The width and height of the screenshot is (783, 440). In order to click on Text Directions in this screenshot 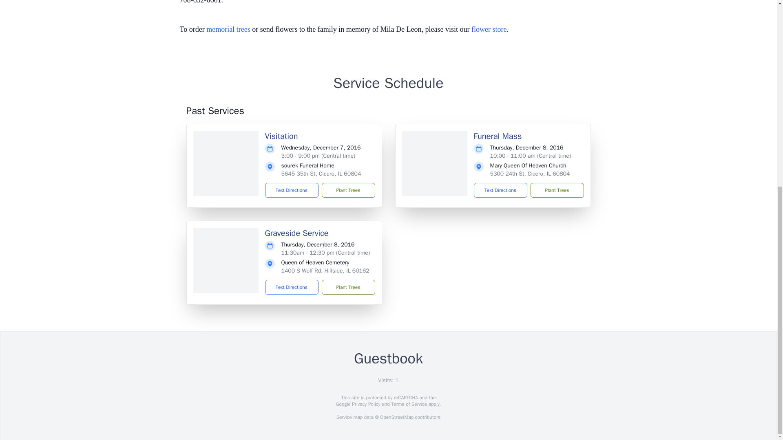, I will do `click(292, 190)`.